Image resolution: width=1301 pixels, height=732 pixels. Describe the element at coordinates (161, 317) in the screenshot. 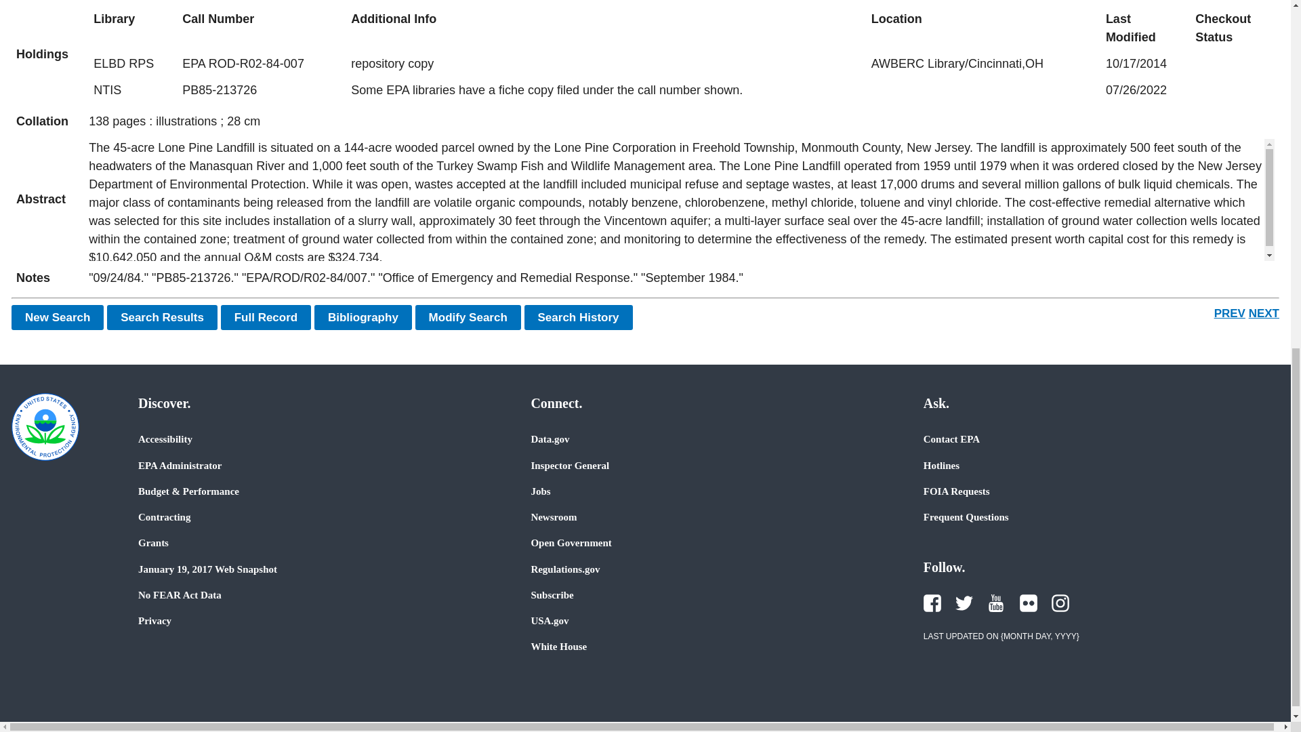

I see `Show results in standard format` at that location.